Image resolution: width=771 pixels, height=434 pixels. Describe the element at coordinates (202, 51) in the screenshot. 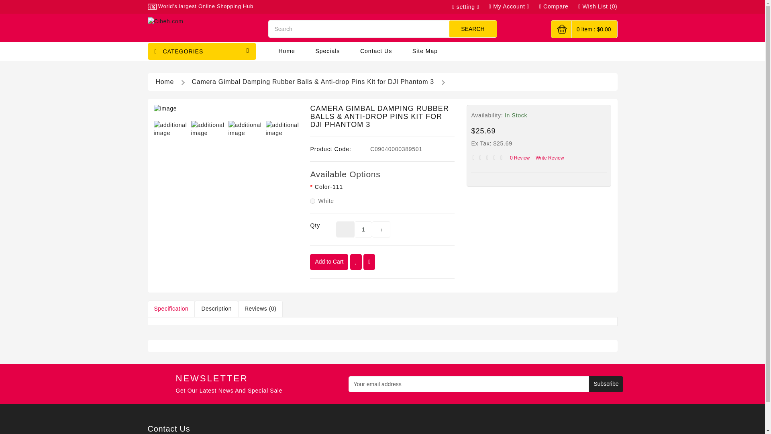

I see `CATEGORIES` at that location.